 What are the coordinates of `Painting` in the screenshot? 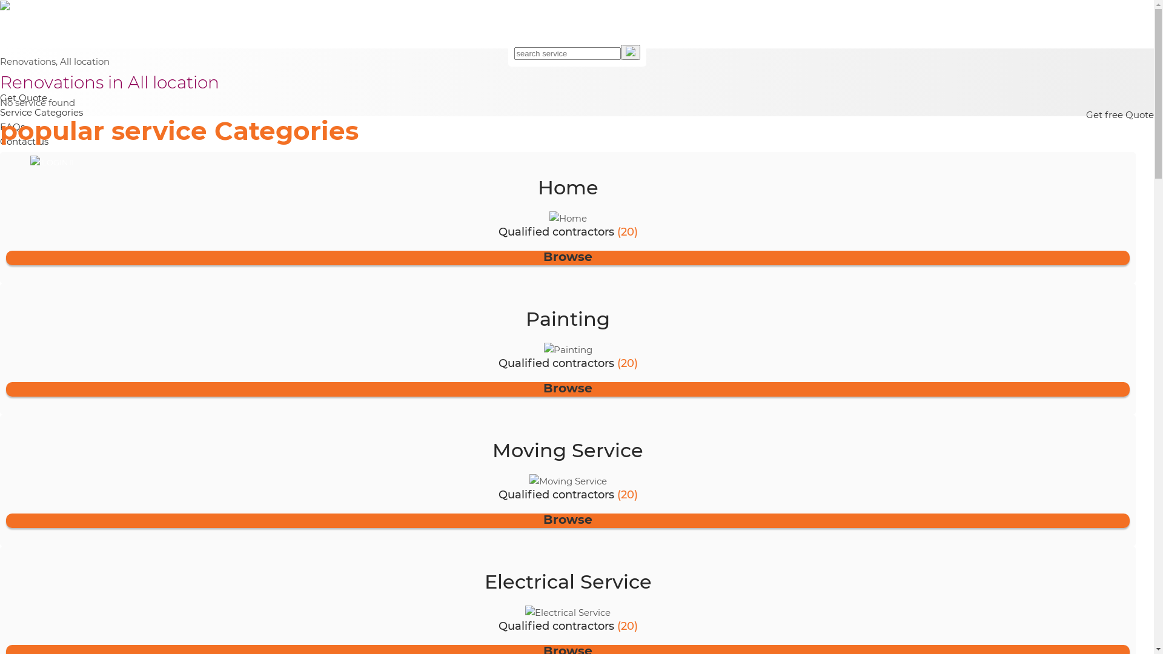 It's located at (568, 350).